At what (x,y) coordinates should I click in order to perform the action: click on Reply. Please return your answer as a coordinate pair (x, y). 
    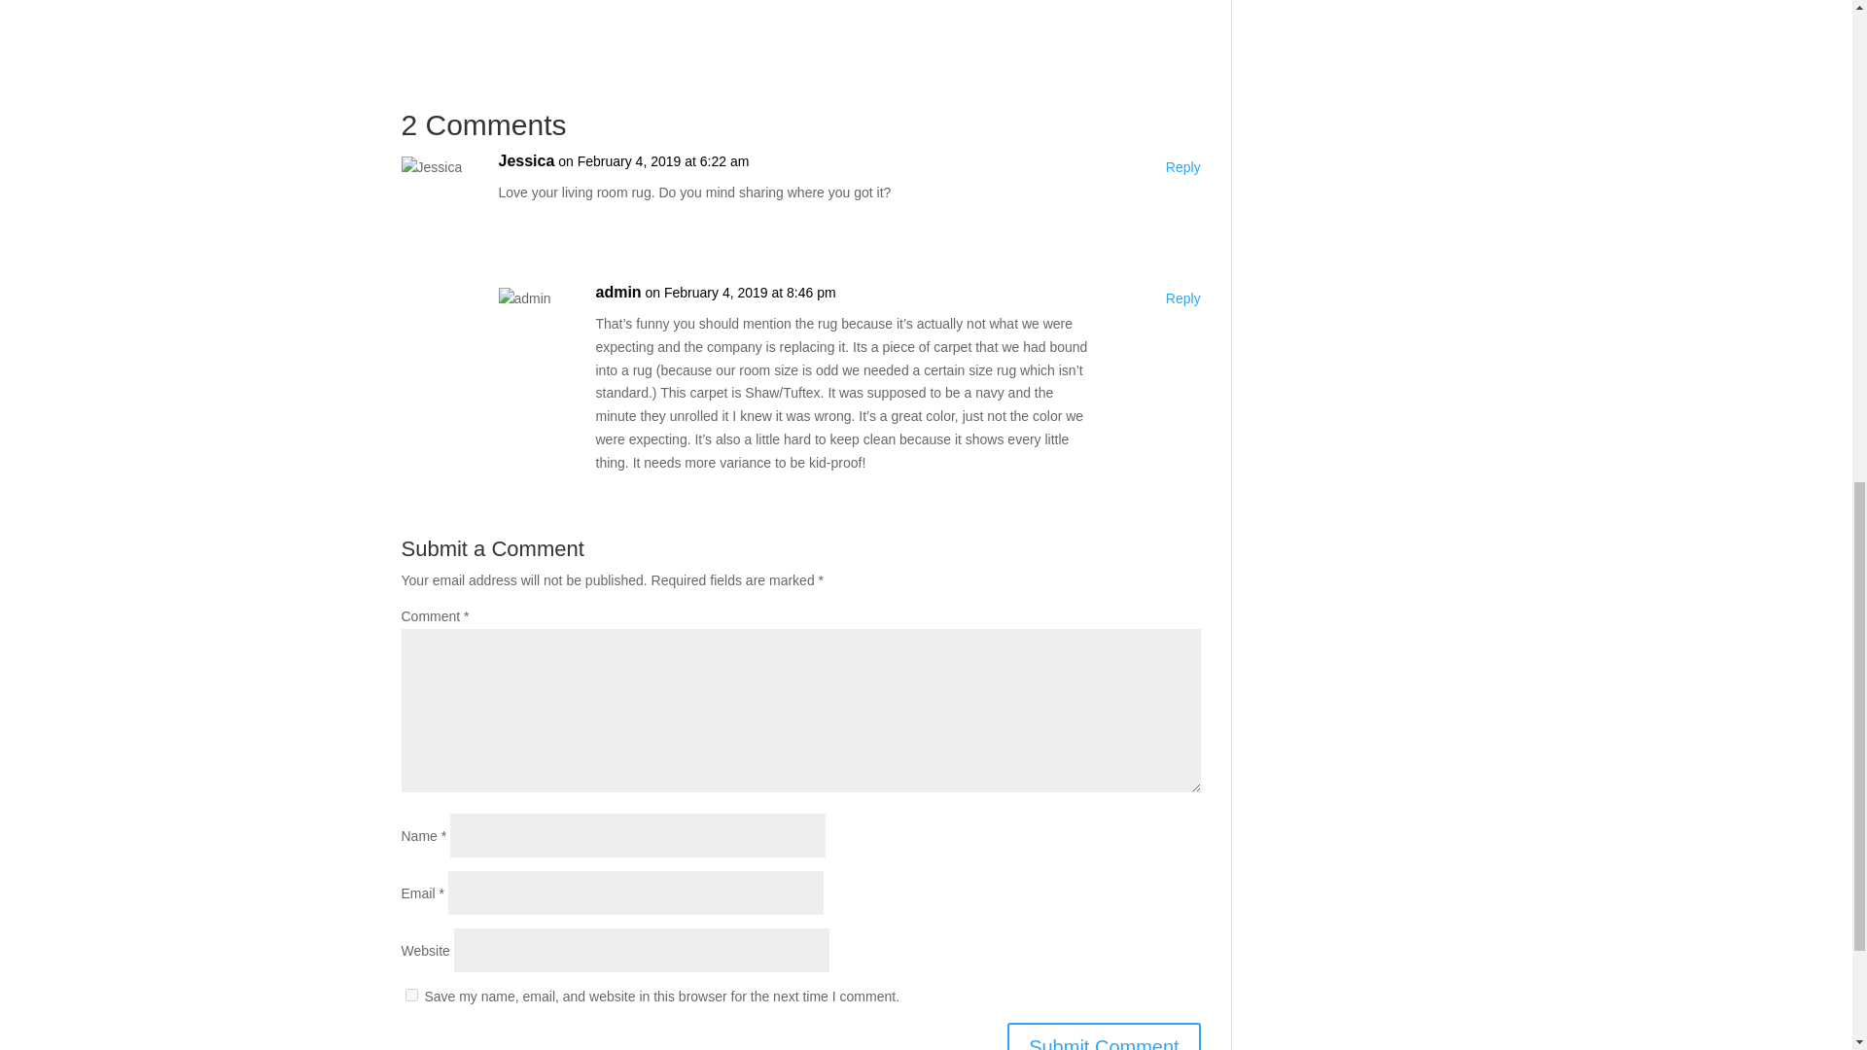
    Looking at the image, I should click on (1182, 167).